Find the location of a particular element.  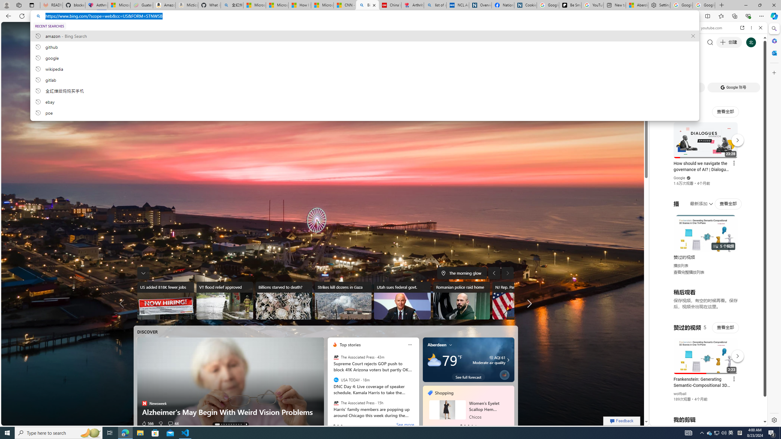

AutomationID: tab-6 is located at coordinates (234, 424).